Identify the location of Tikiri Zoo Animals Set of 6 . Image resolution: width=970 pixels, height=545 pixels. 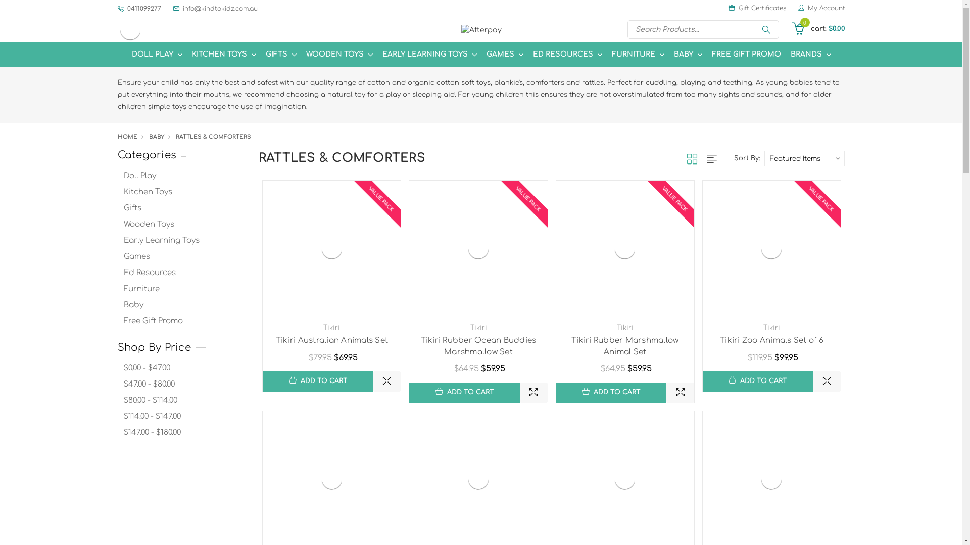
(771, 249).